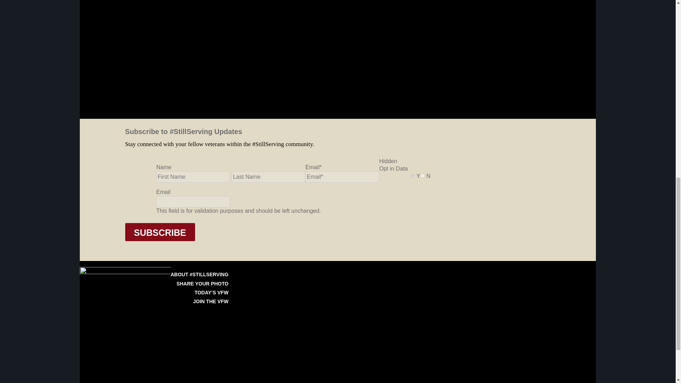 The image size is (681, 383). What do you see at coordinates (422, 176) in the screenshot?
I see `N` at bounding box center [422, 176].